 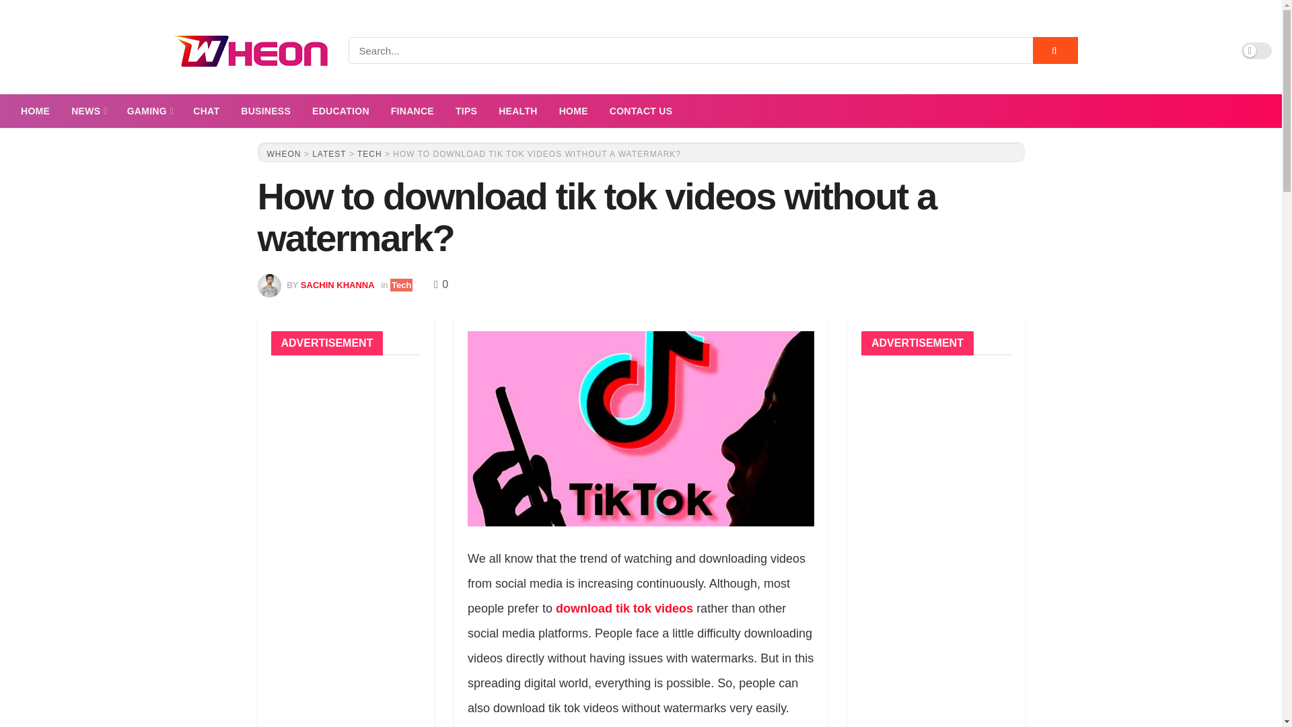 I want to click on SACHIN KHANNA, so click(x=338, y=284).